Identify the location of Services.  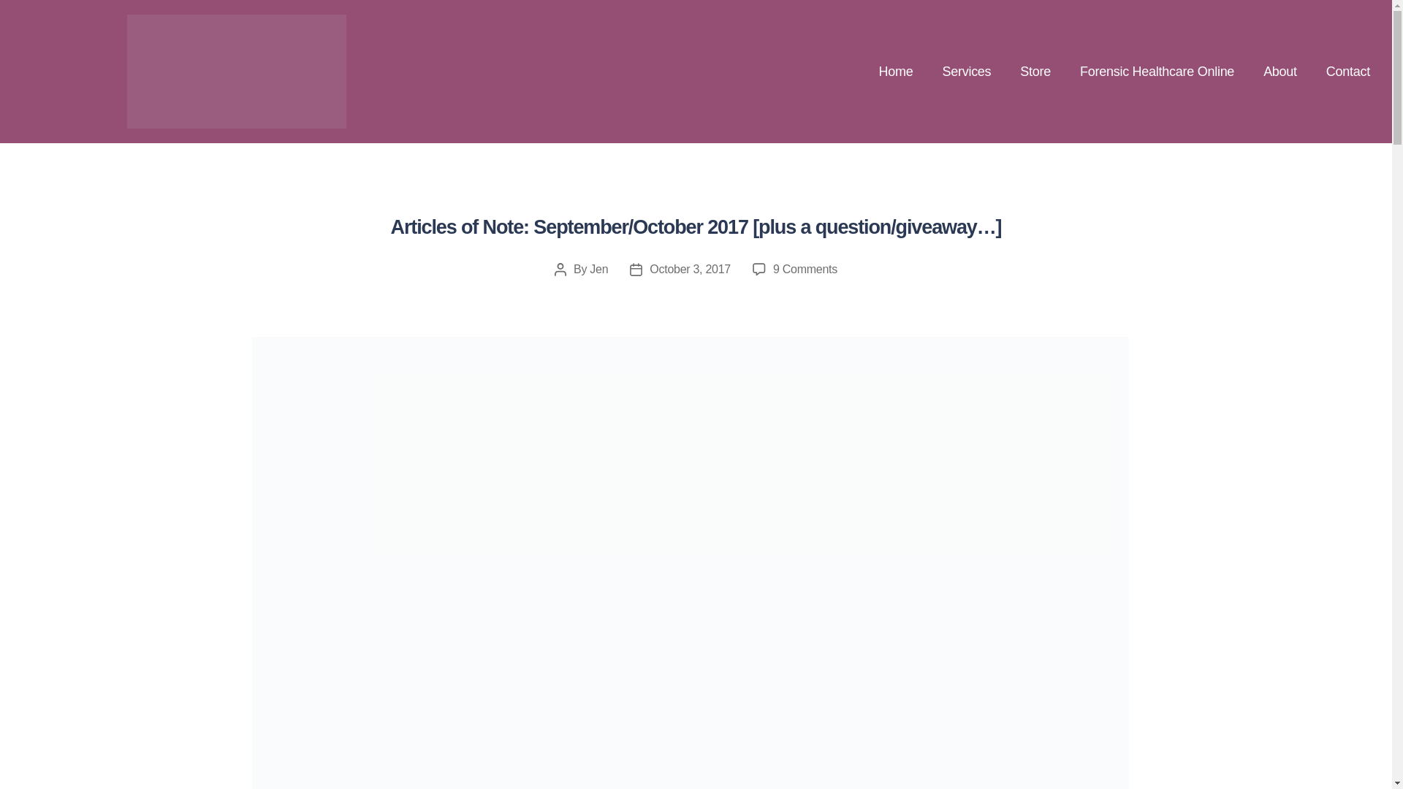
(966, 71).